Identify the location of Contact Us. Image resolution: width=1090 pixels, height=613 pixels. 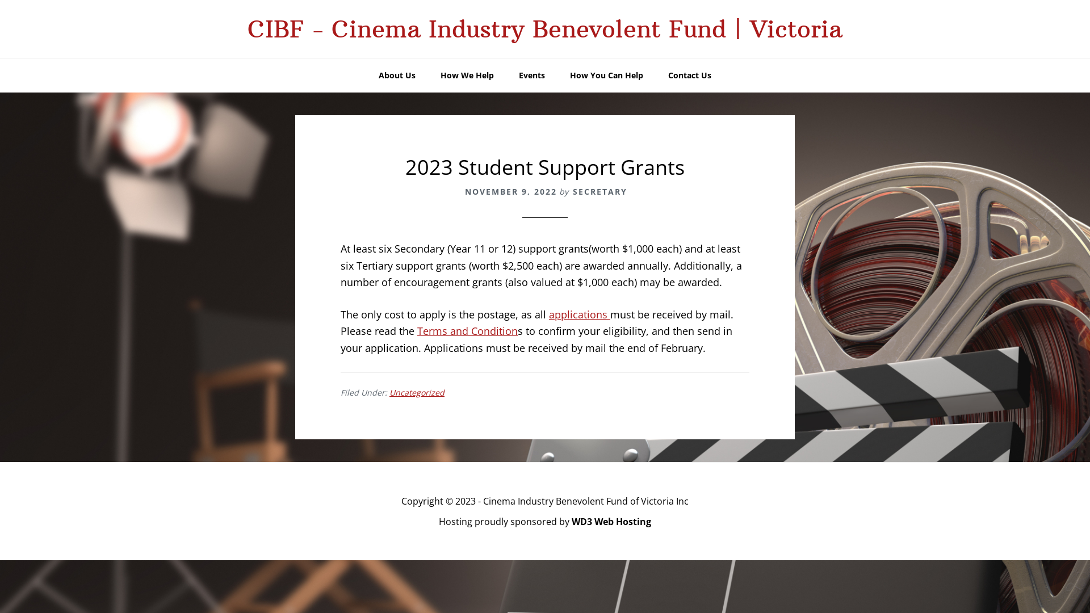
(690, 75).